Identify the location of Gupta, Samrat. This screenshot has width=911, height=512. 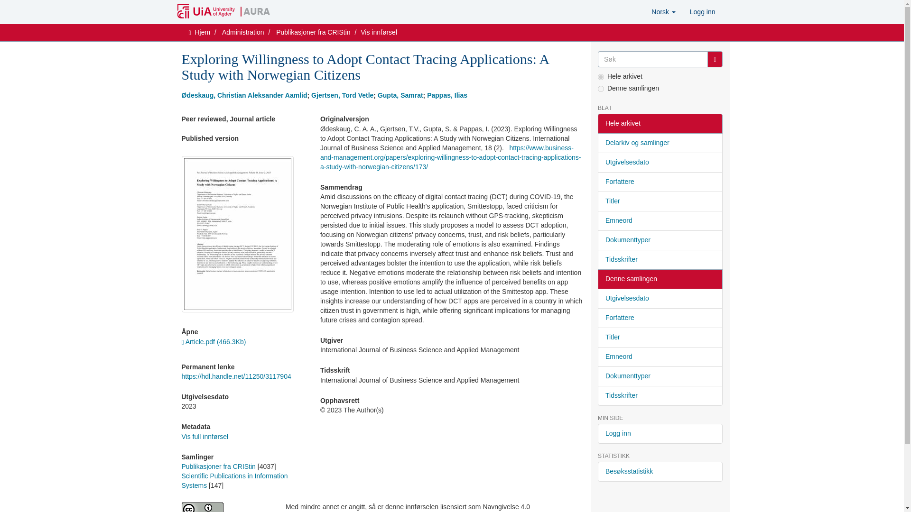
(400, 95).